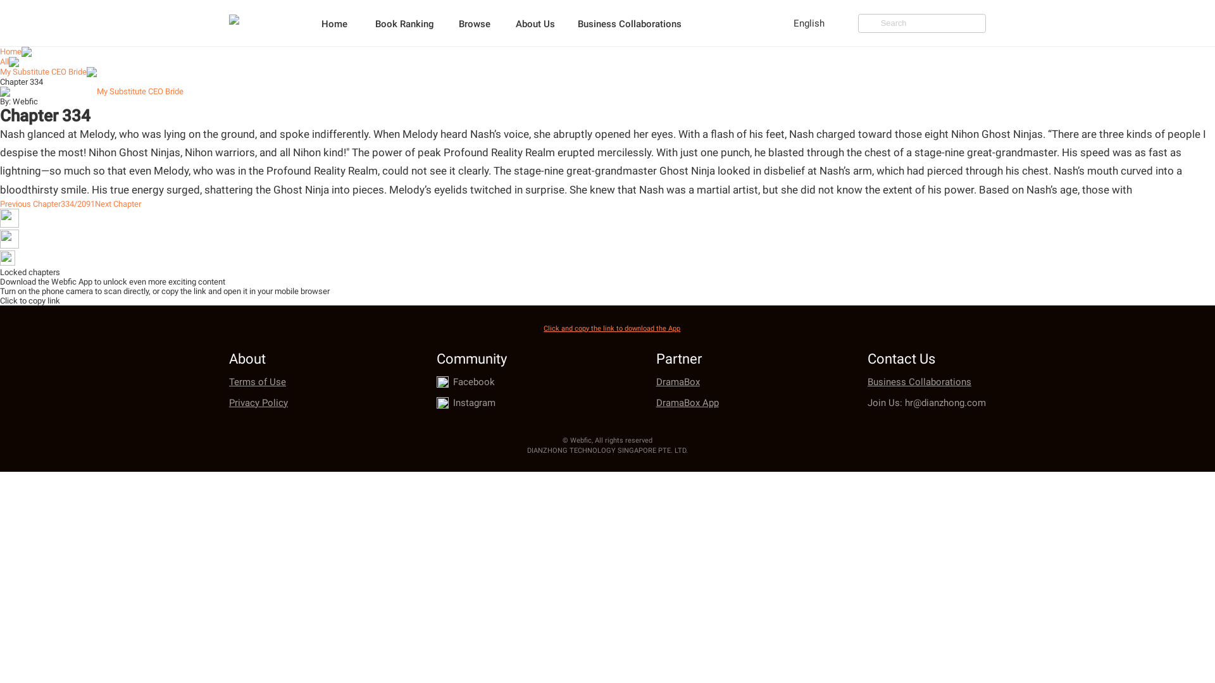 The width and height of the screenshot is (1215, 683). Describe the element at coordinates (258, 402) in the screenshot. I see `Privacy Policy` at that location.